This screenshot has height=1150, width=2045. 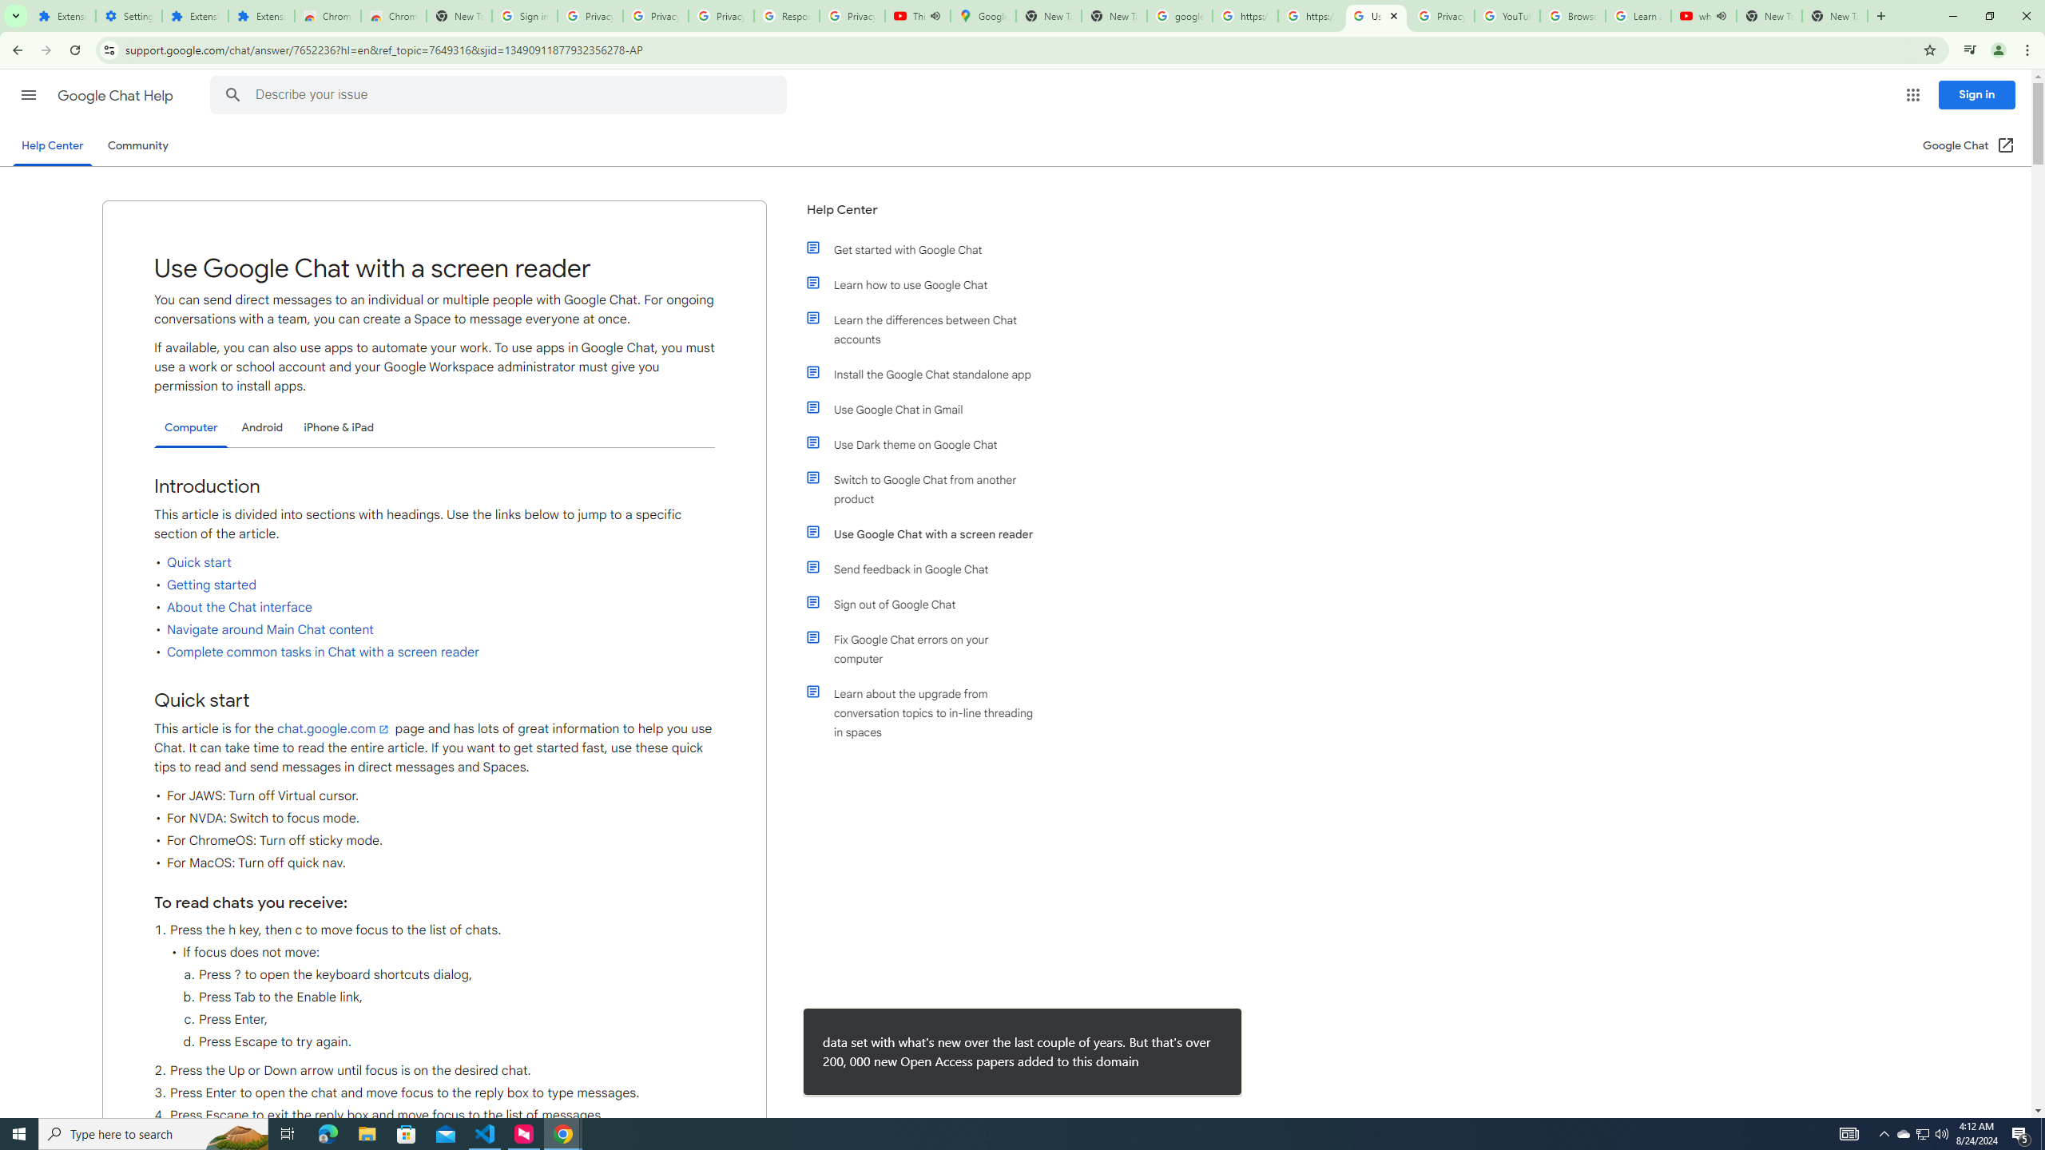 I want to click on Use Dark theme on Google Chat, so click(x=929, y=444).